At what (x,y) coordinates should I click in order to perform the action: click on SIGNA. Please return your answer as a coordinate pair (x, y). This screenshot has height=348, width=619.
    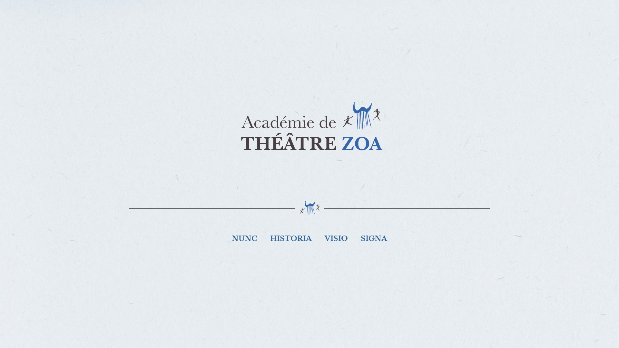
    Looking at the image, I should click on (374, 239).